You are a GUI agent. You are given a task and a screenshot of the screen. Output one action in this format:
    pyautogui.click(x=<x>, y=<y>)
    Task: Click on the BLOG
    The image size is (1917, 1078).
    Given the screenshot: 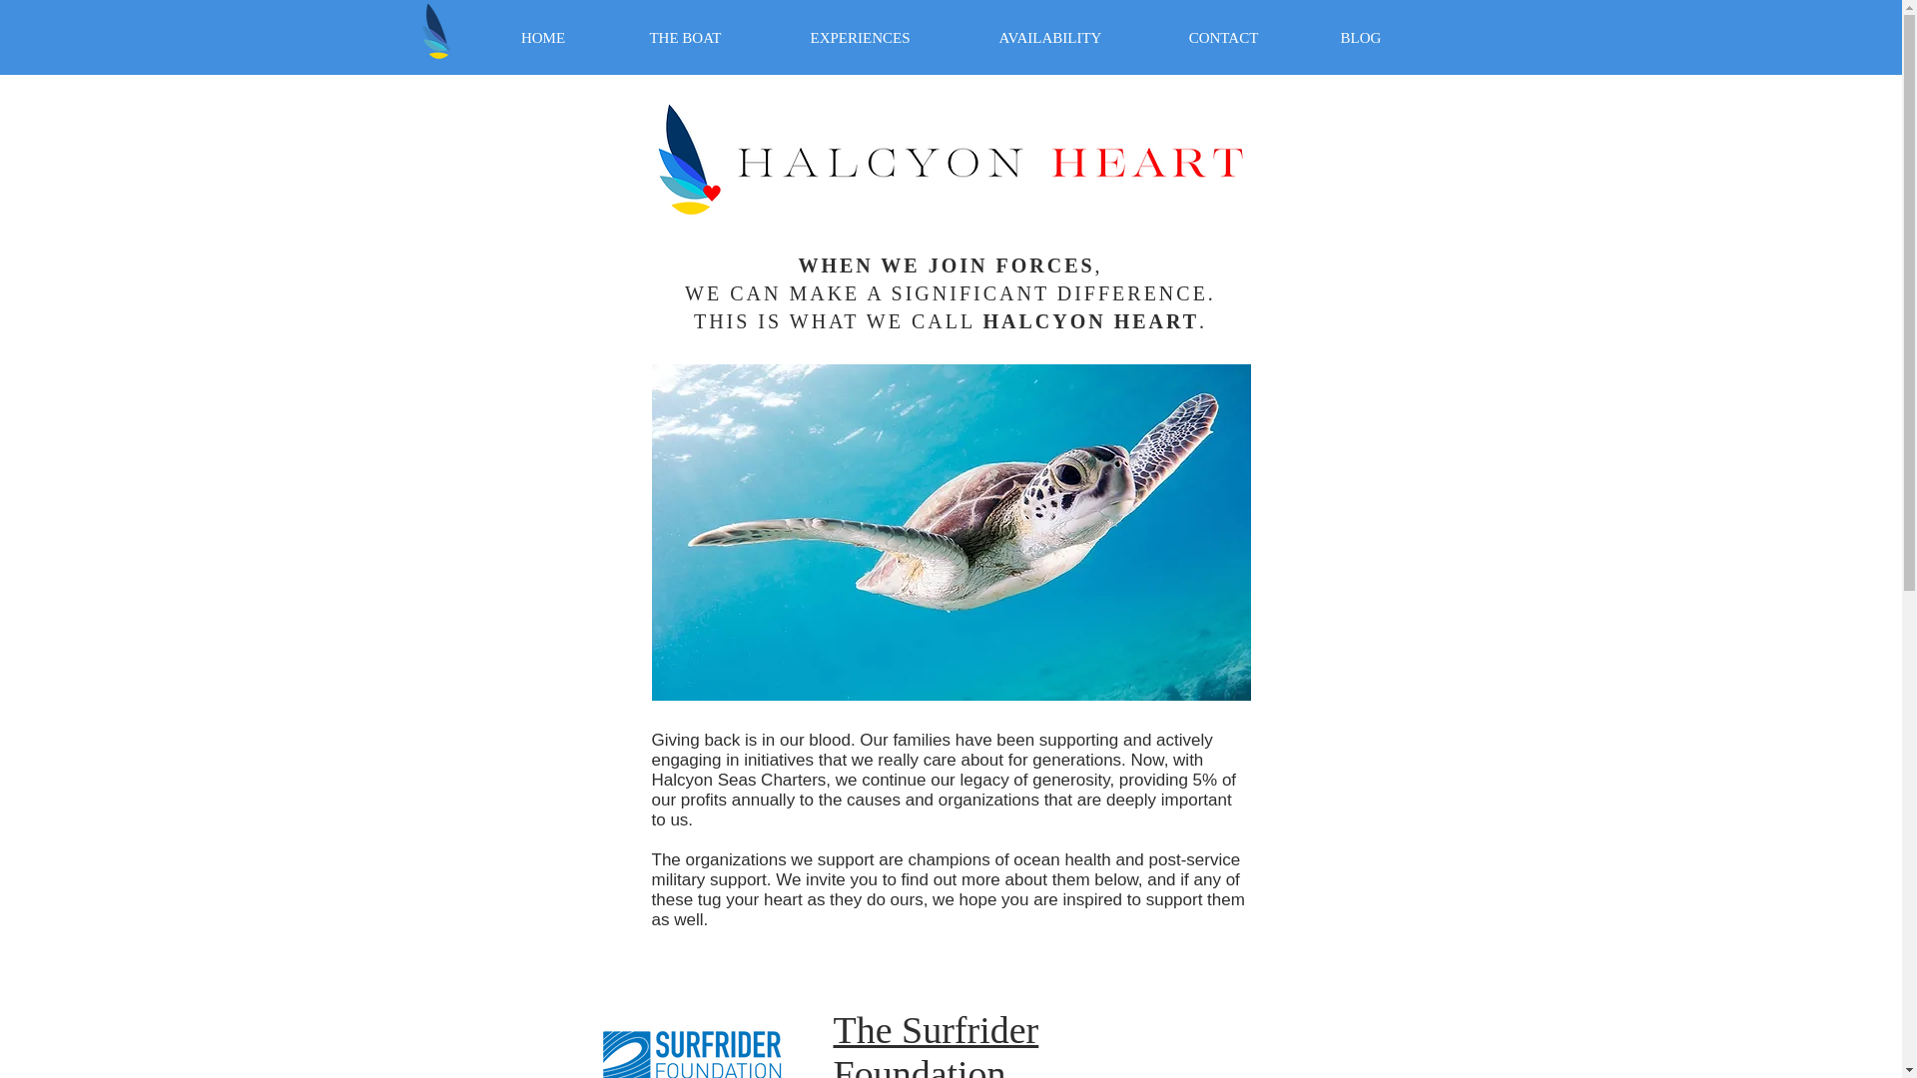 What is the action you would take?
    pyautogui.click(x=1360, y=37)
    